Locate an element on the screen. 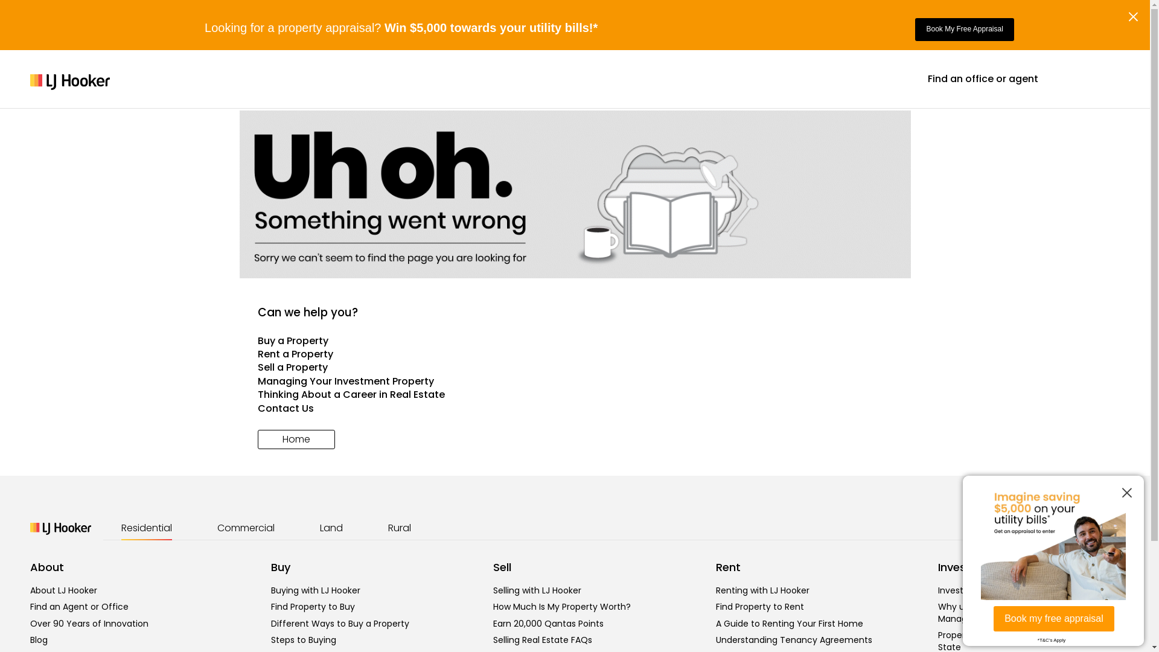 This screenshot has height=652, width=1159. Rent a Property is located at coordinates (575, 354).